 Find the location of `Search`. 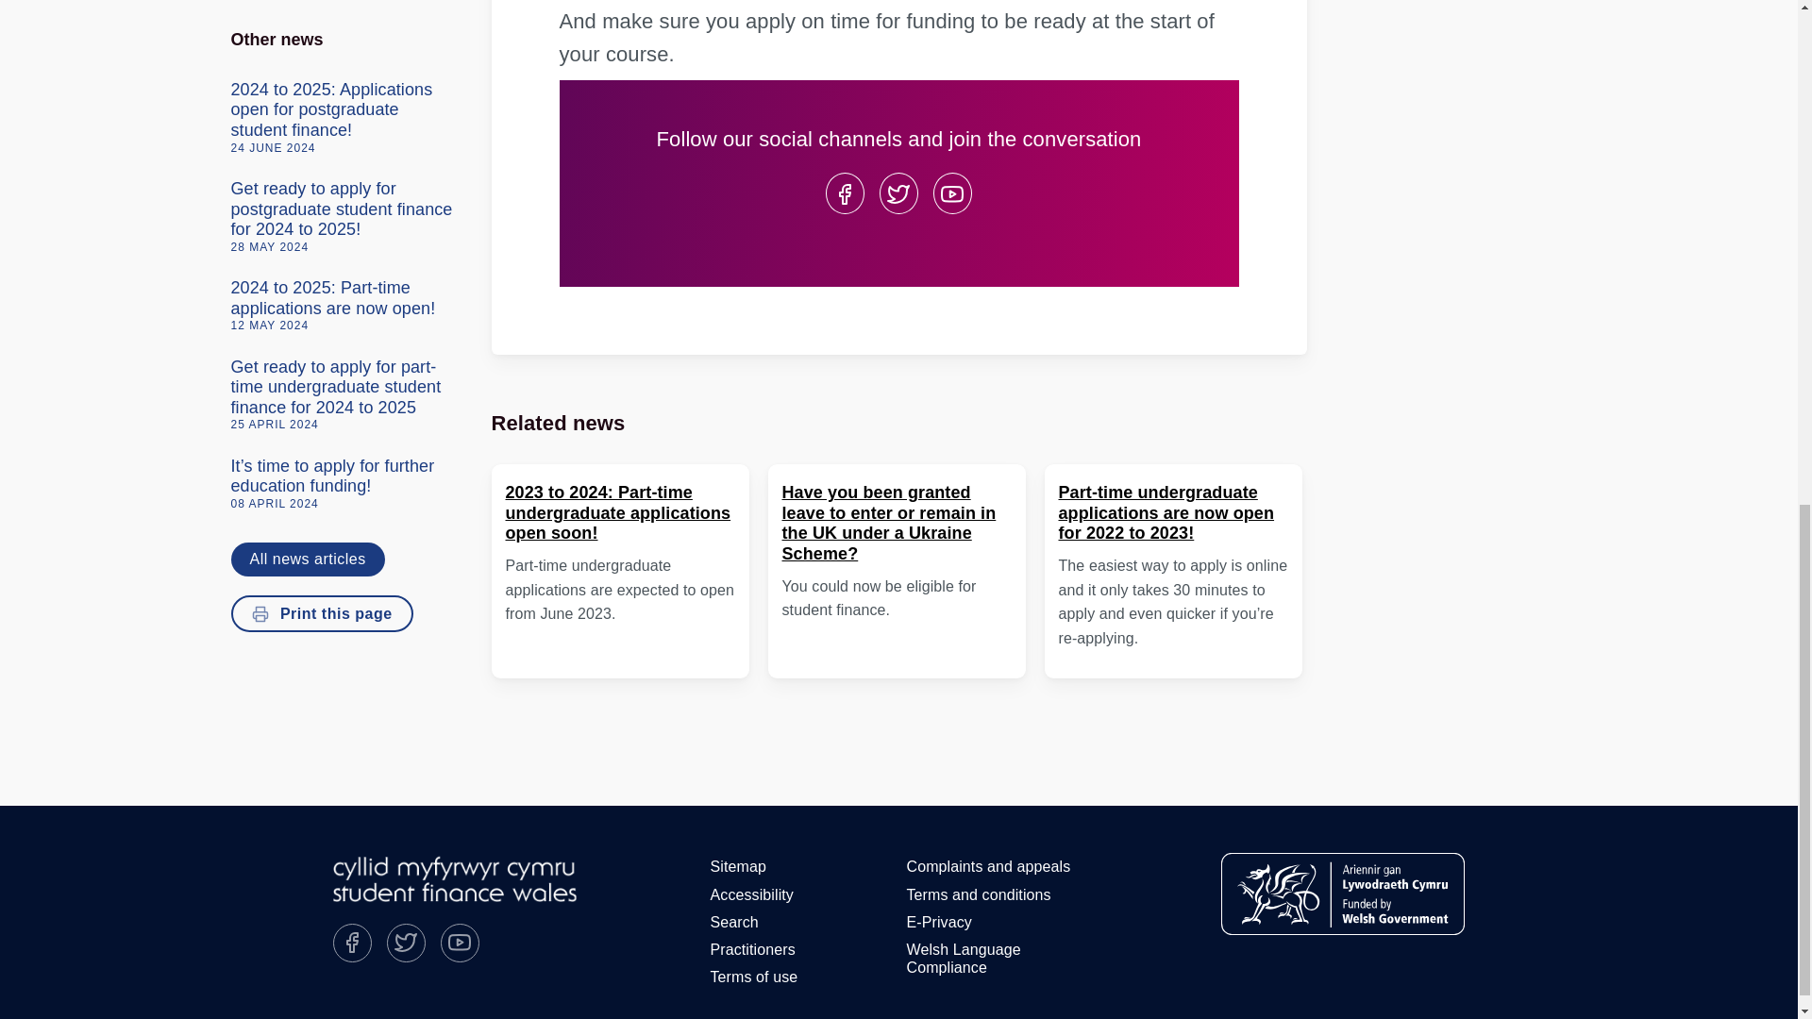

Search is located at coordinates (734, 923).